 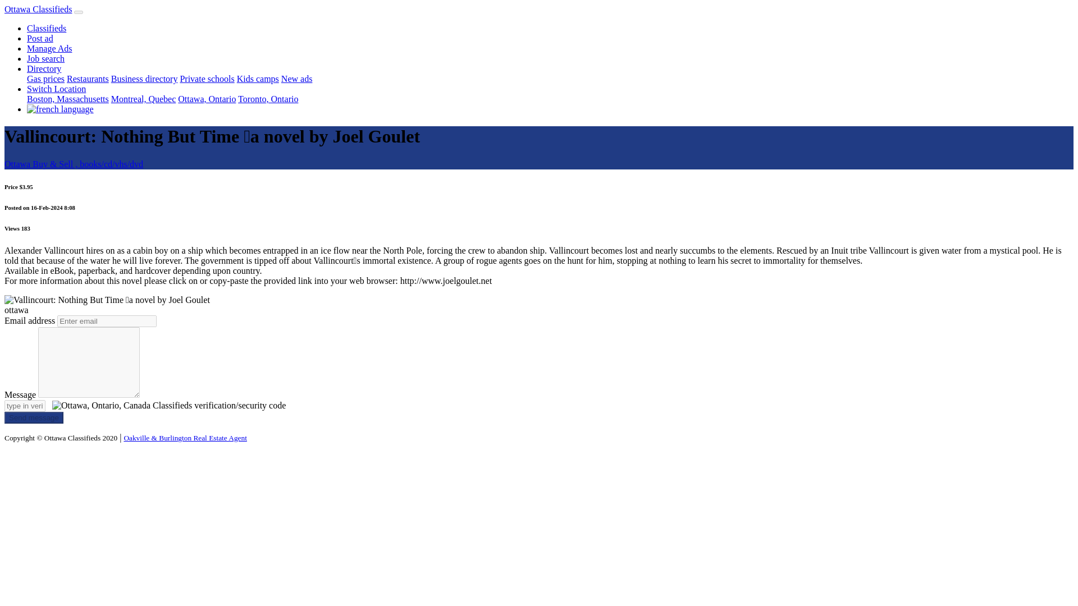 What do you see at coordinates (296, 79) in the screenshot?
I see `New ads` at bounding box center [296, 79].